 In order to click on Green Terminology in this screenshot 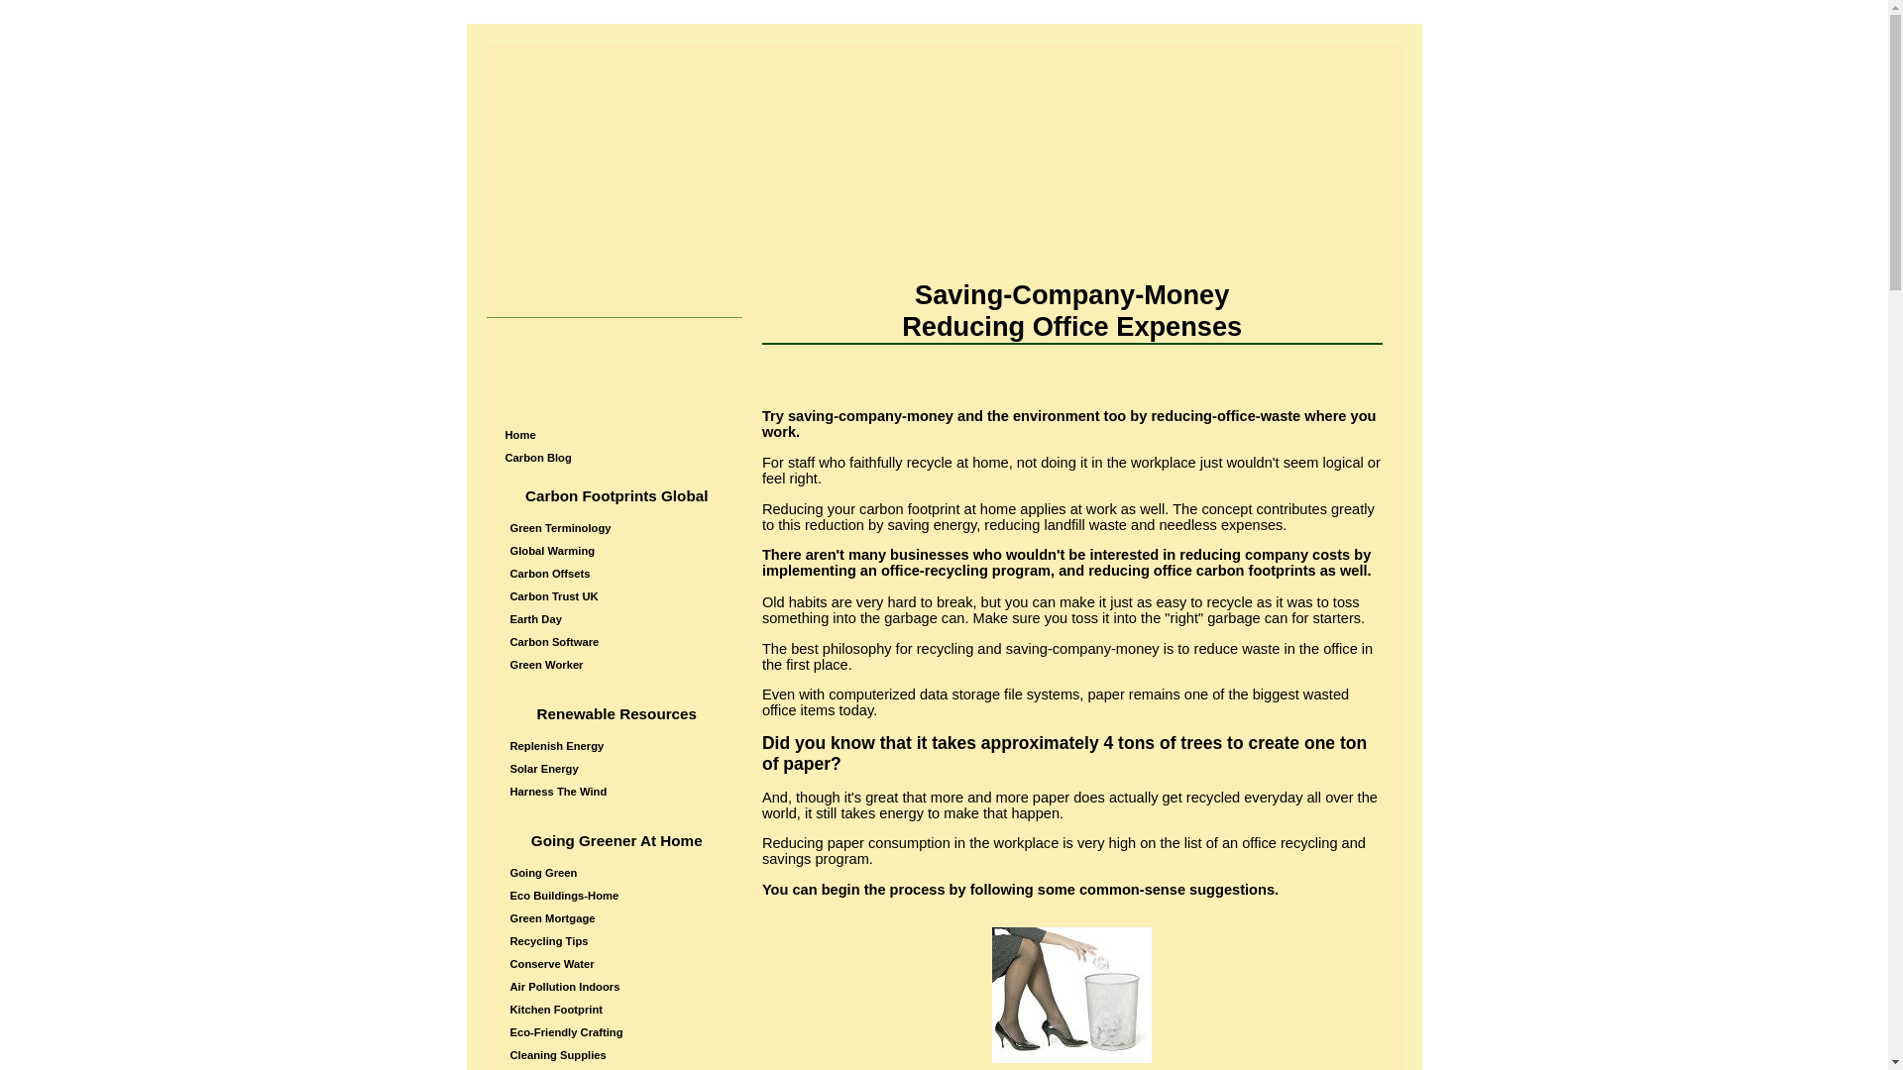, I will do `click(618, 527)`.